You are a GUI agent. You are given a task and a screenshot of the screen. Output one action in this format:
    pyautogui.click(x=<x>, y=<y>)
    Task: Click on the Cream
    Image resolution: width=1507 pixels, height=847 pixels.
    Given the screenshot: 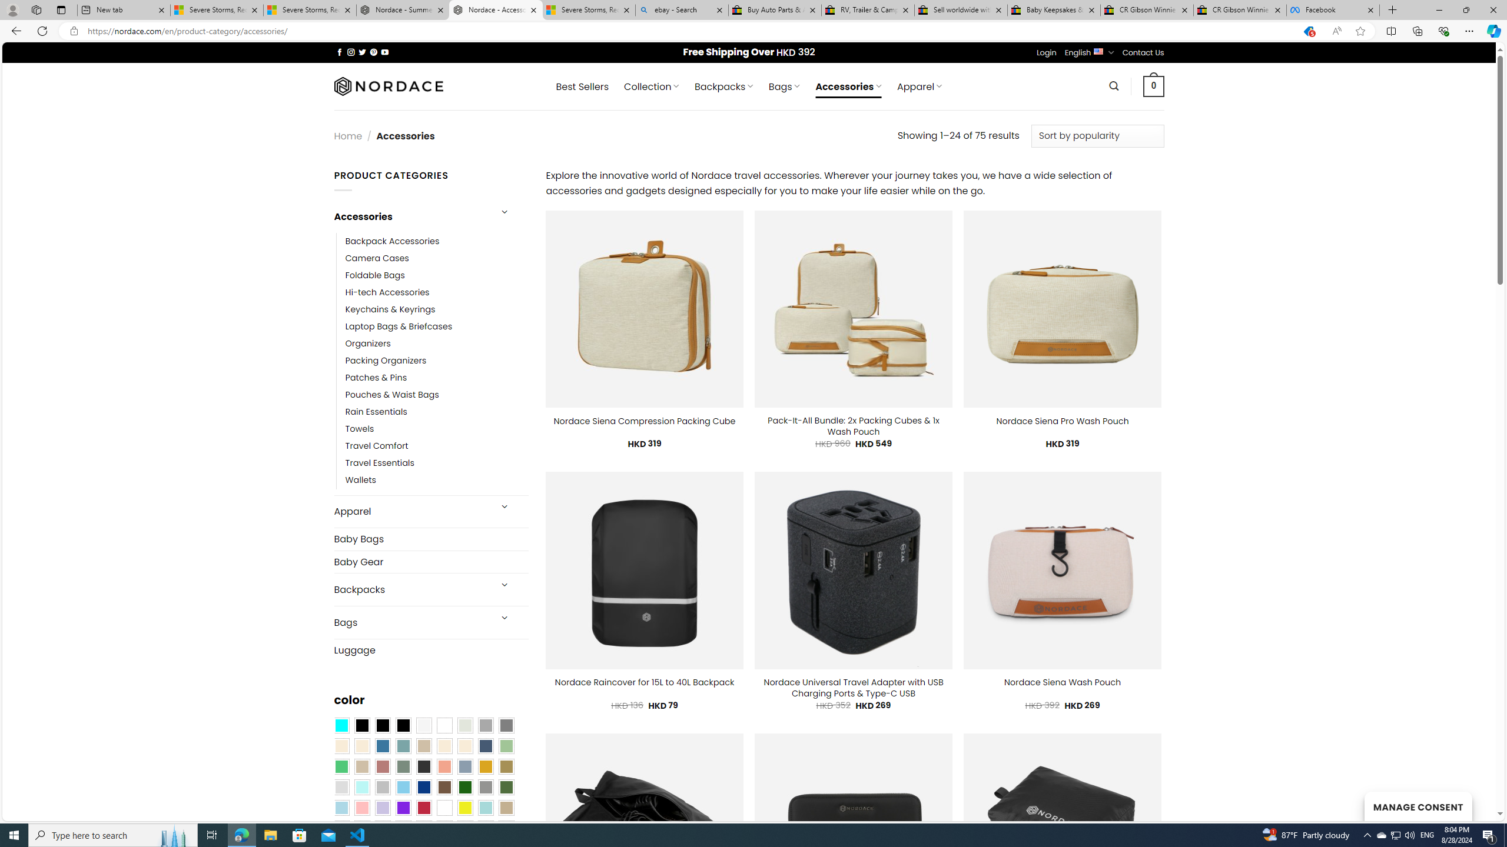 What is the action you would take?
    pyautogui.click(x=465, y=746)
    